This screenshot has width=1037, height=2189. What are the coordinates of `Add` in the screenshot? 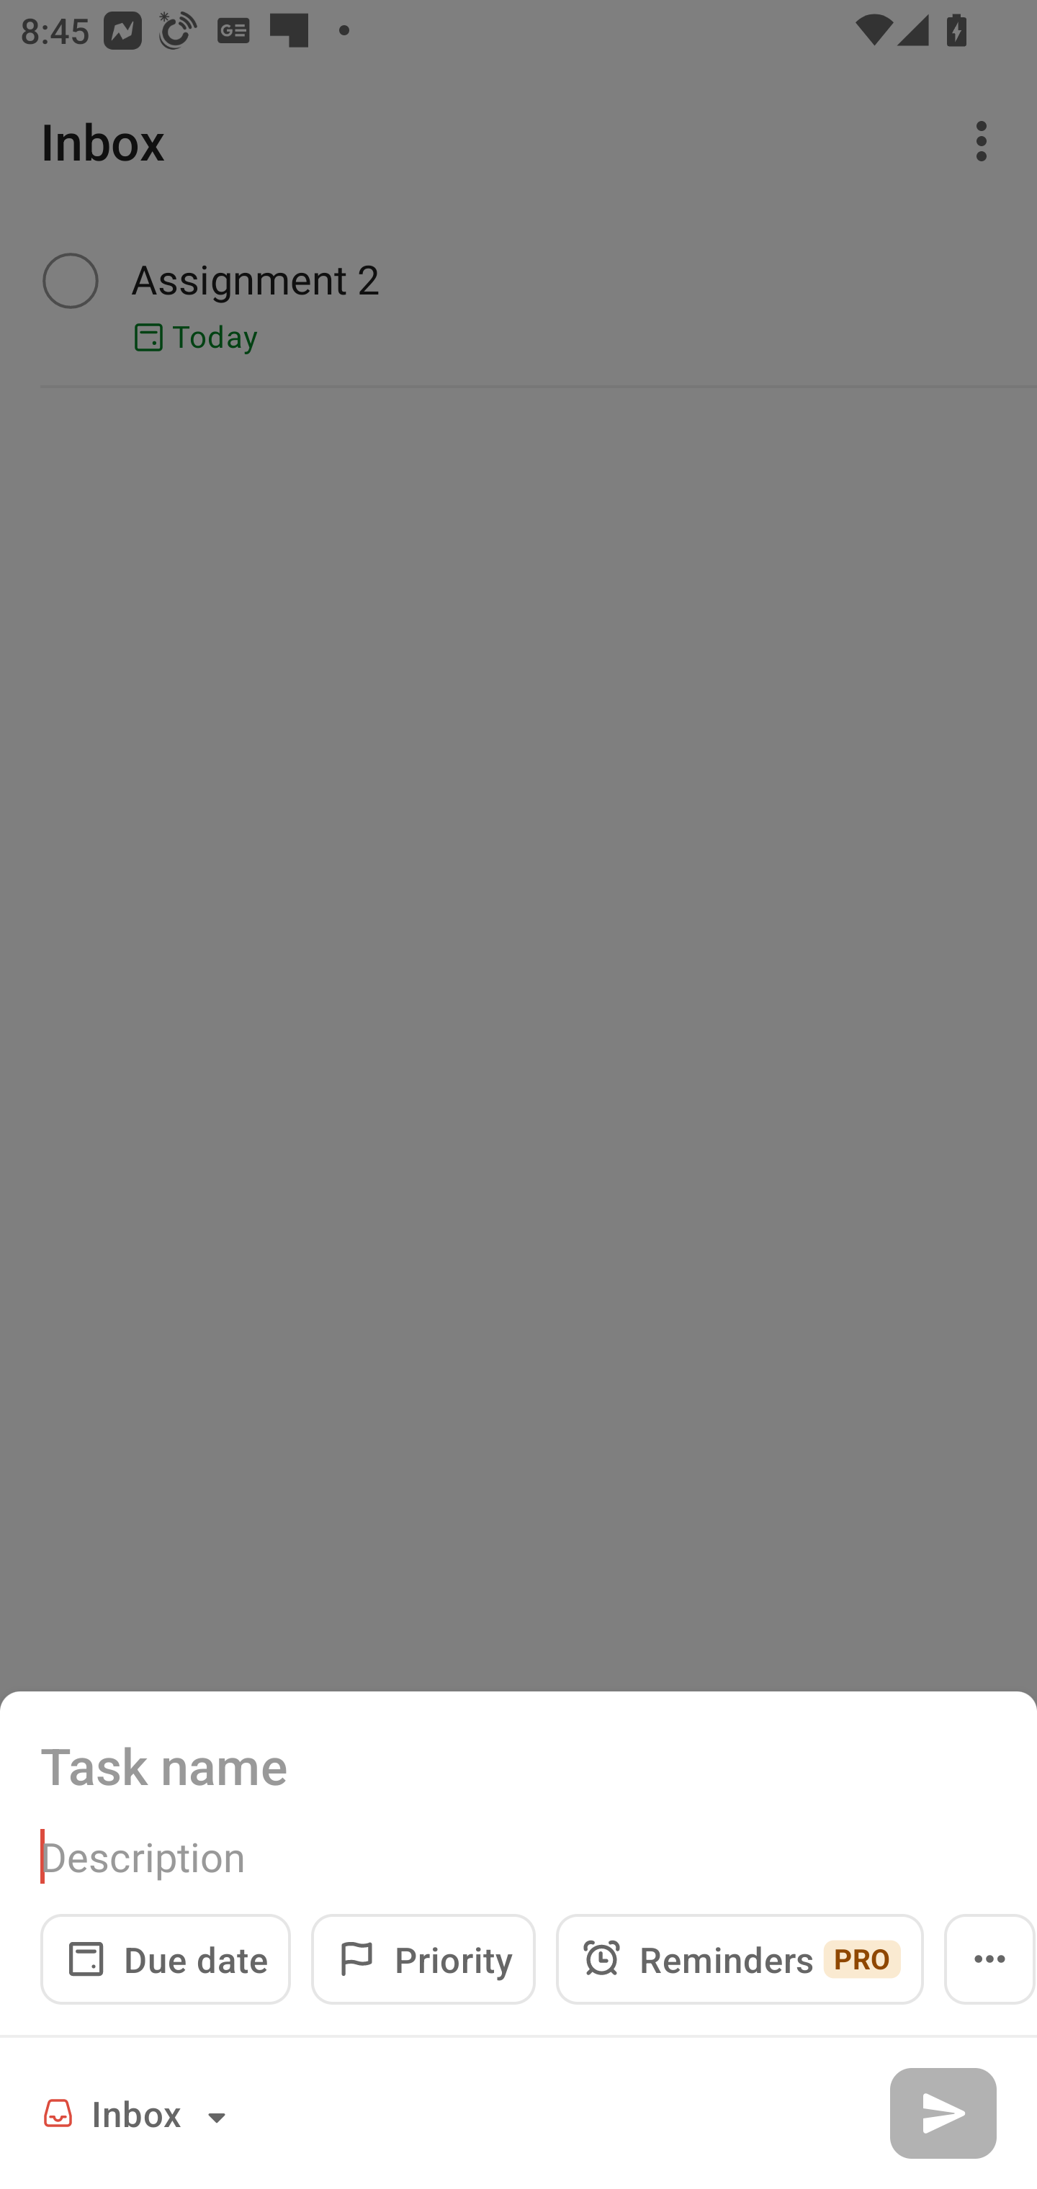 It's located at (943, 2113).